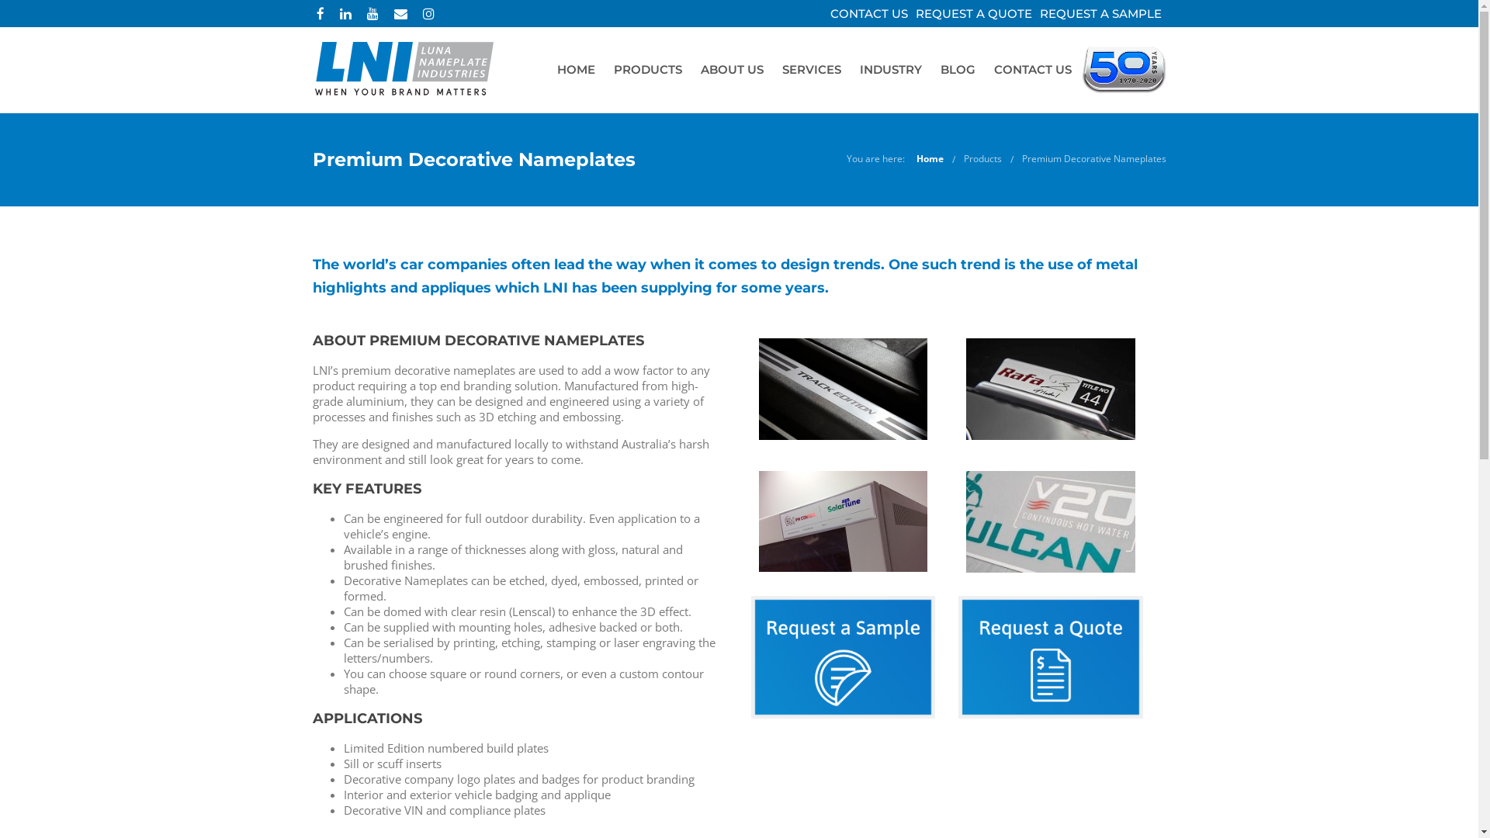 This screenshot has width=1490, height=838. I want to click on Premium Decorative Nameplates, so click(1093, 158).